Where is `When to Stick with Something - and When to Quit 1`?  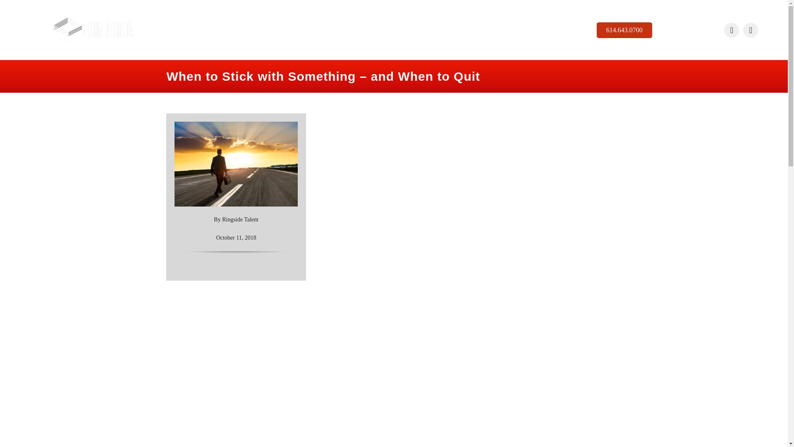
When to Stick with Something - and When to Quit 1 is located at coordinates (92, 30).